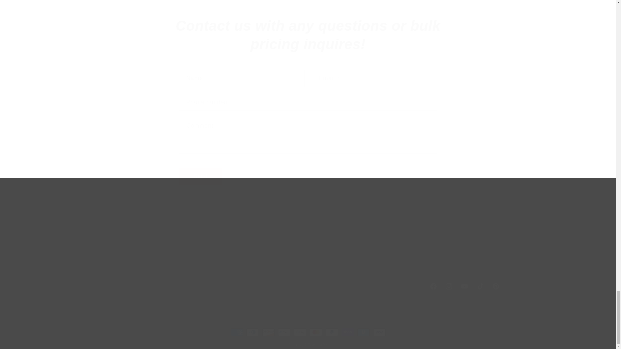  Describe the element at coordinates (119, 221) in the screenshot. I see `PAT.fit` at that location.